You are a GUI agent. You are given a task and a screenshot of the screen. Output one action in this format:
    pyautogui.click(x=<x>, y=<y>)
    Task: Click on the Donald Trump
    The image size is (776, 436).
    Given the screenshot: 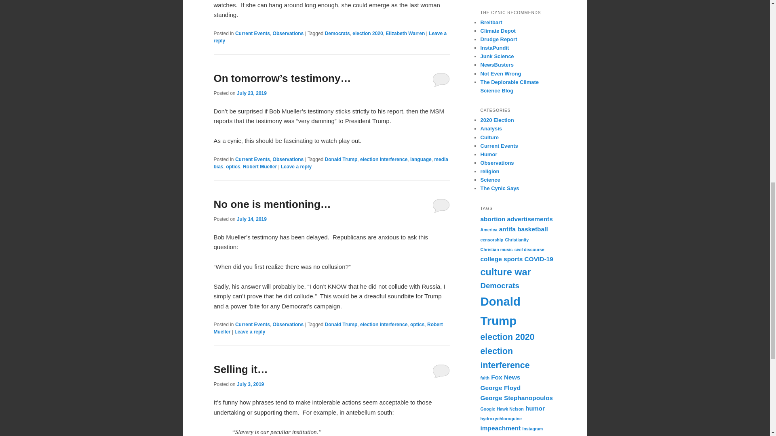 What is the action you would take?
    pyautogui.click(x=341, y=159)
    